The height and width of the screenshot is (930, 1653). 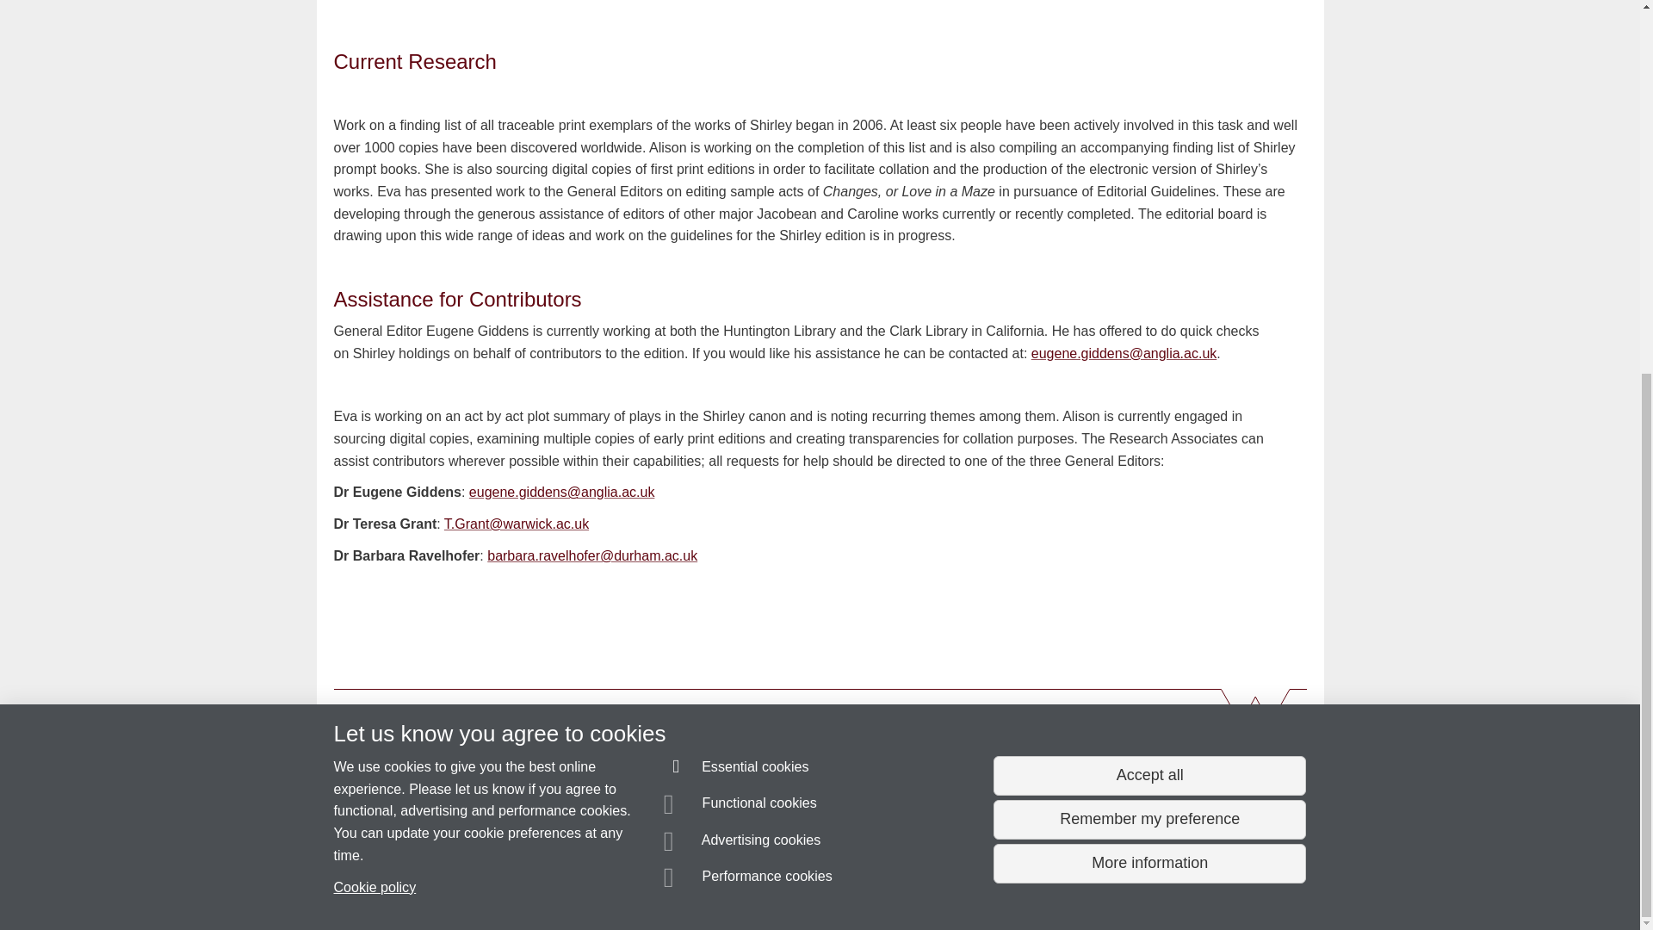 I want to click on Centre for the Study of the Renaissance on Twitter, so click(x=1065, y=749).